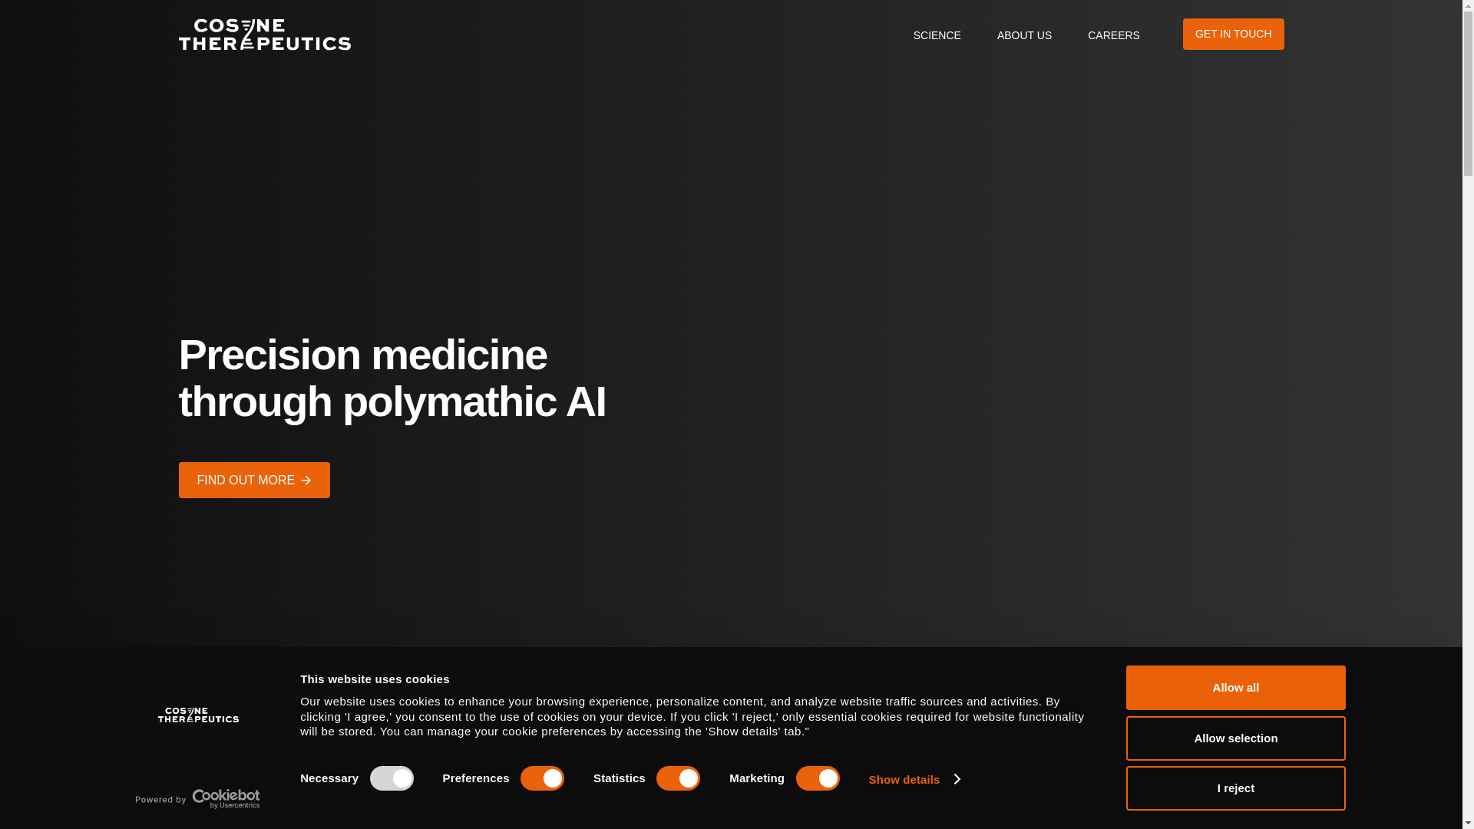  I want to click on Allow all, so click(1234, 688).